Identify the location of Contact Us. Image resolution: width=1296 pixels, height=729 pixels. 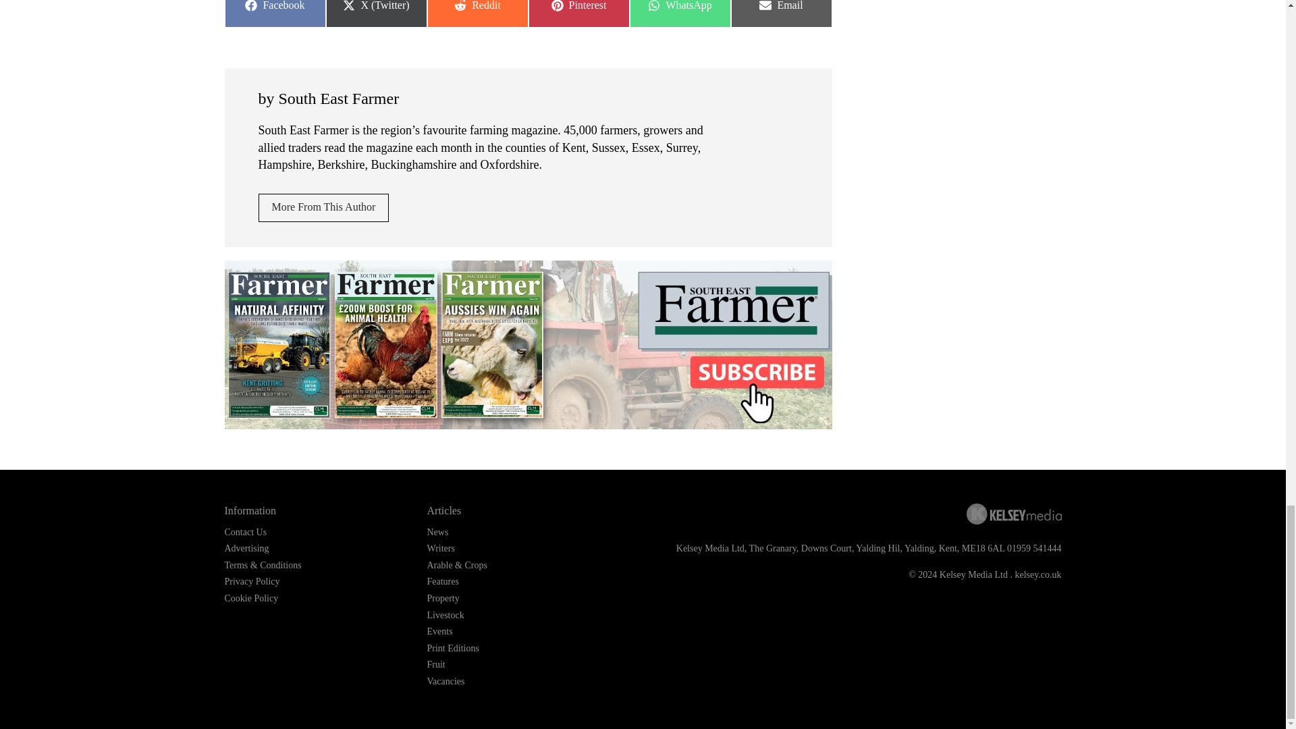
(679, 13).